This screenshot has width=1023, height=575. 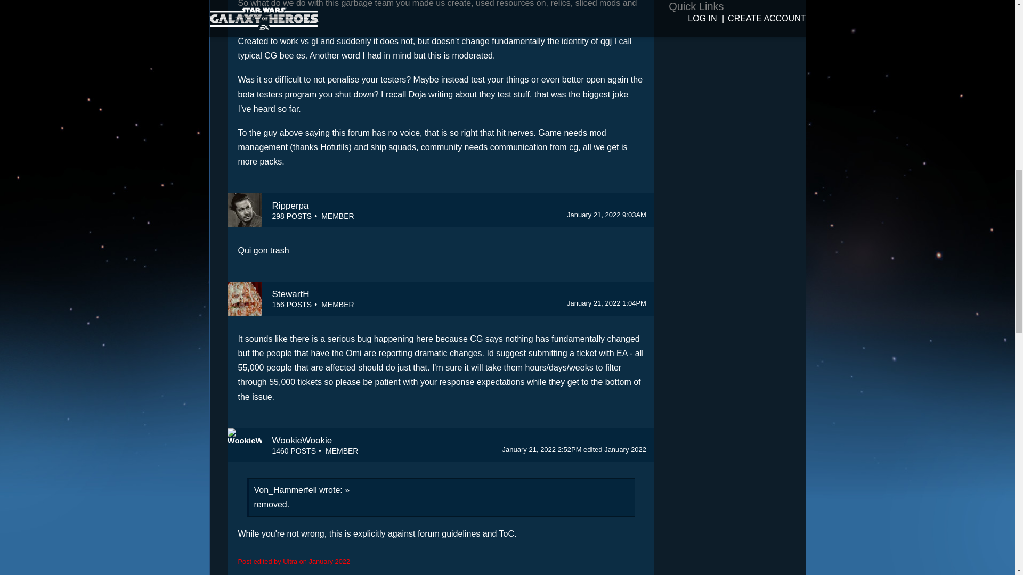 What do you see at coordinates (244, 210) in the screenshot?
I see `Ripperpa` at bounding box center [244, 210].